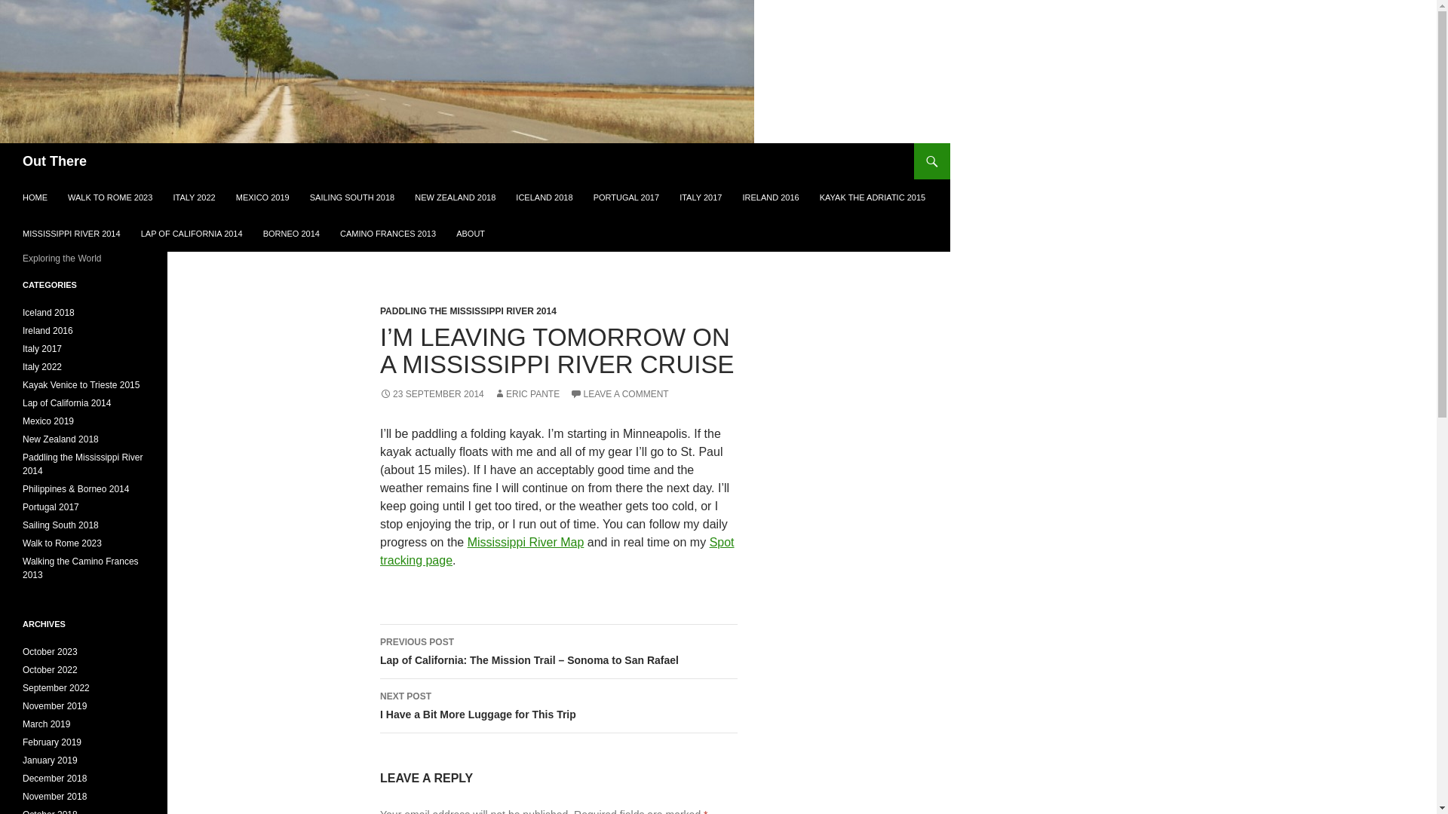 The image size is (1448, 814). I want to click on SKIP TO CONTENT, so click(59, 185).